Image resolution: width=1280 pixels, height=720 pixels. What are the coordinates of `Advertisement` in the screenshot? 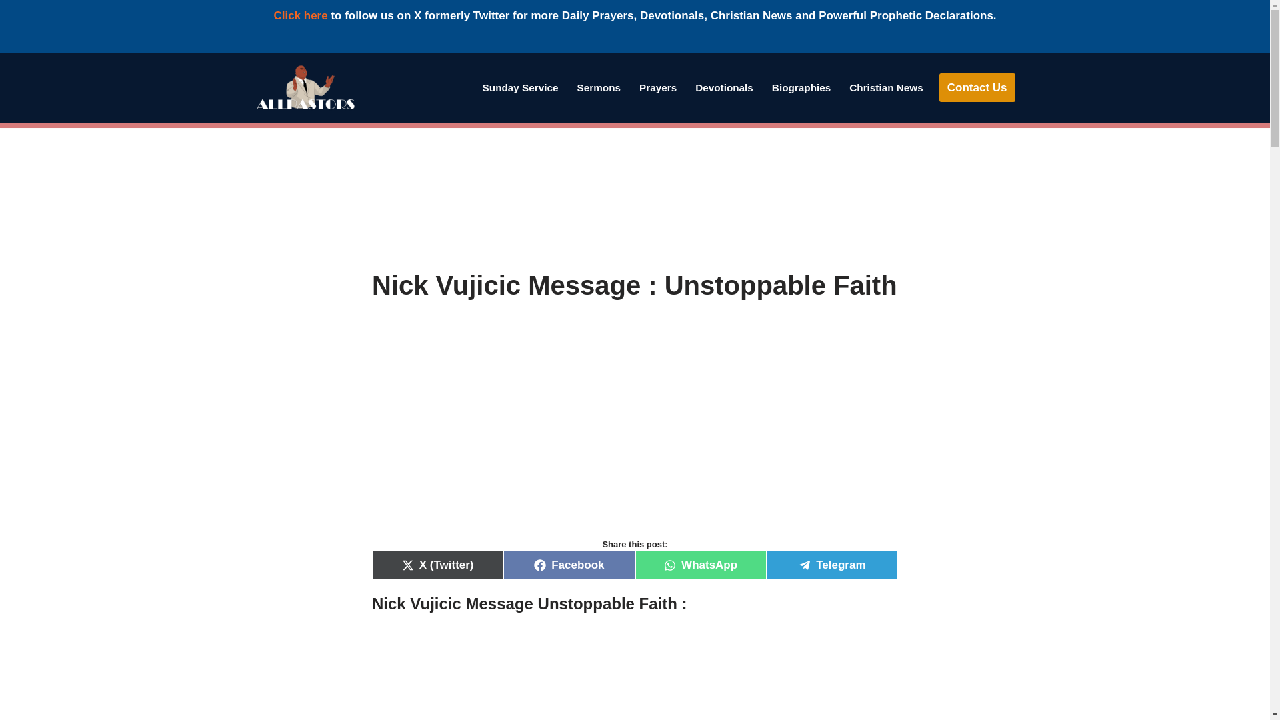 It's located at (635, 677).